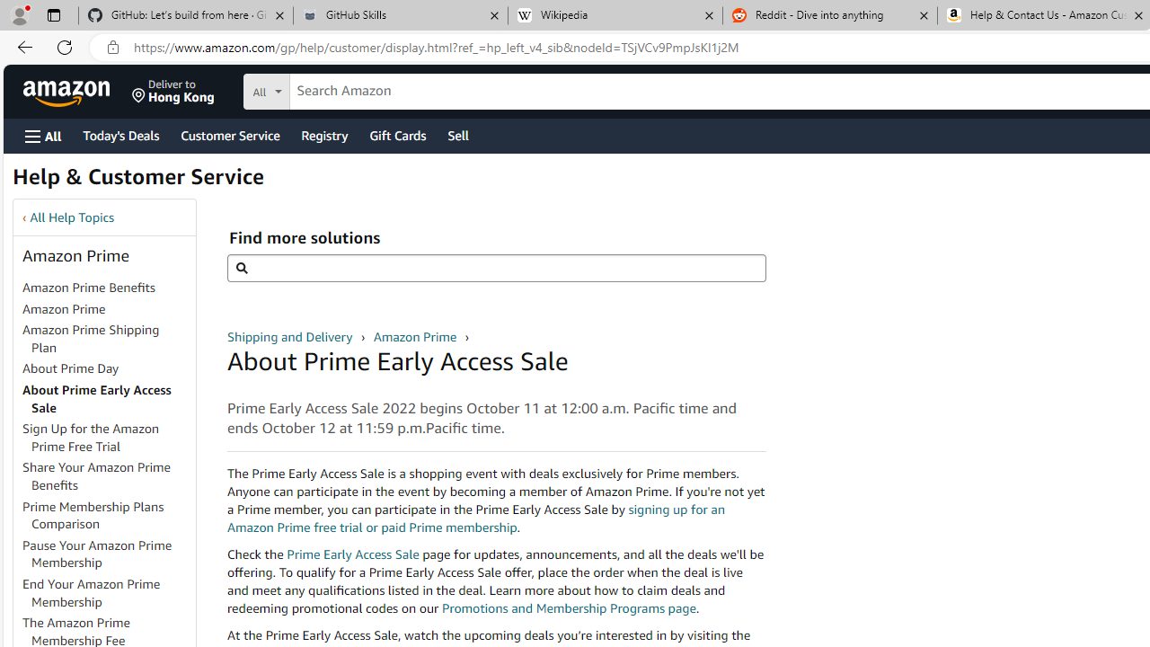 This screenshot has height=647, width=1150. What do you see at coordinates (108, 476) in the screenshot?
I see `Share Your Amazon Prime Benefits` at bounding box center [108, 476].